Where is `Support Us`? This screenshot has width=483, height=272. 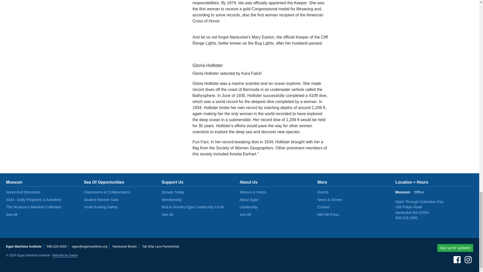 Support Us is located at coordinates (173, 182).